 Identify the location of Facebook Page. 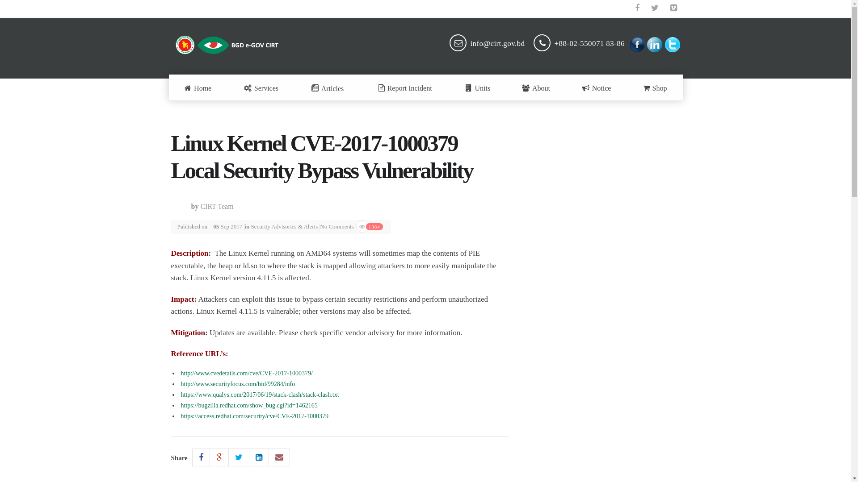
(637, 44).